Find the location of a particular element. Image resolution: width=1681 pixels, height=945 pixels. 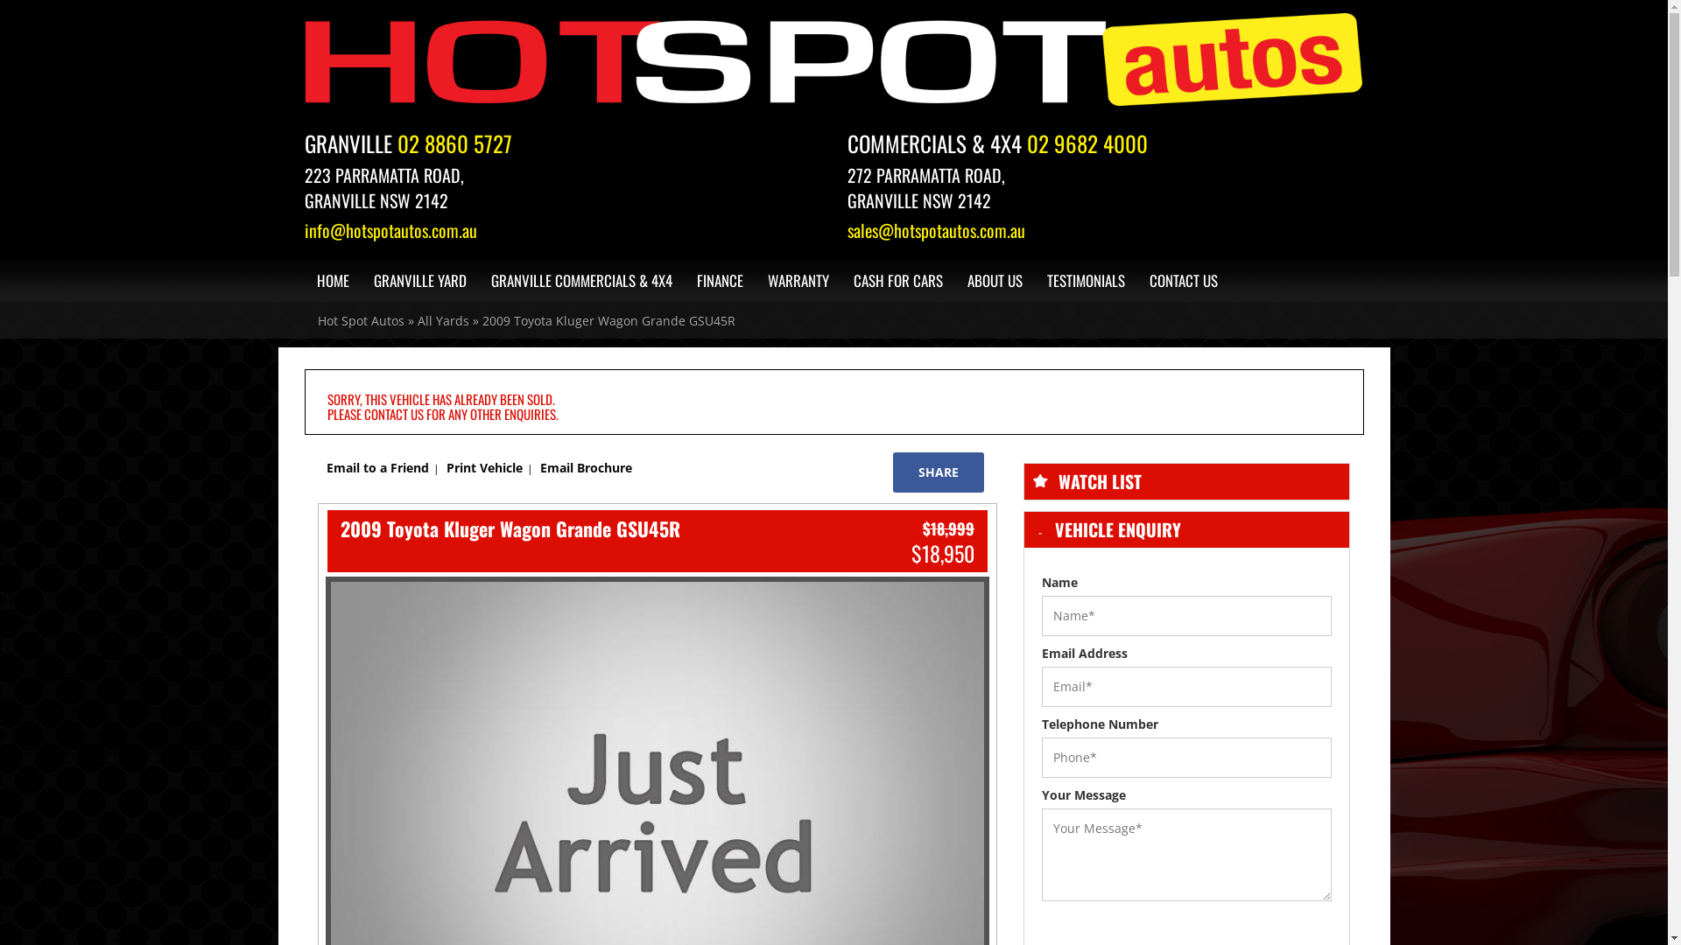

02 8860 5727 is located at coordinates (455, 143).